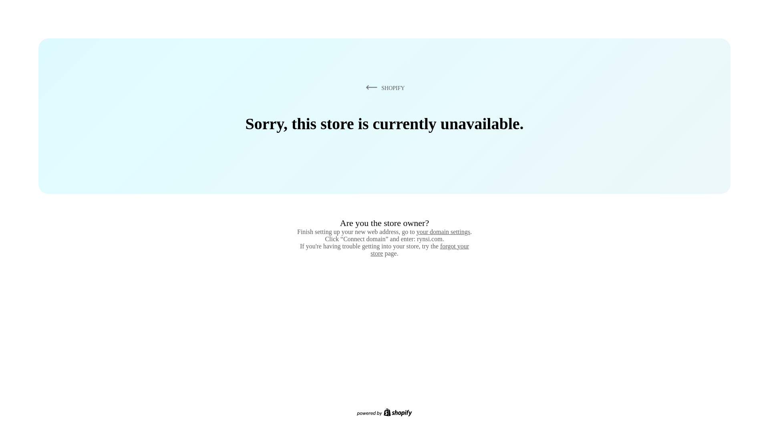 This screenshot has width=769, height=432. I want to click on your domain settings, so click(443, 232).